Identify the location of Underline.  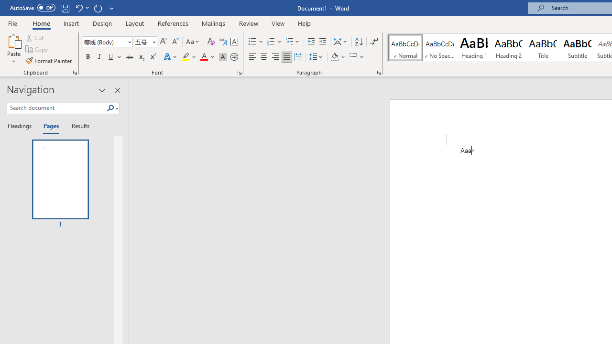
(111, 57).